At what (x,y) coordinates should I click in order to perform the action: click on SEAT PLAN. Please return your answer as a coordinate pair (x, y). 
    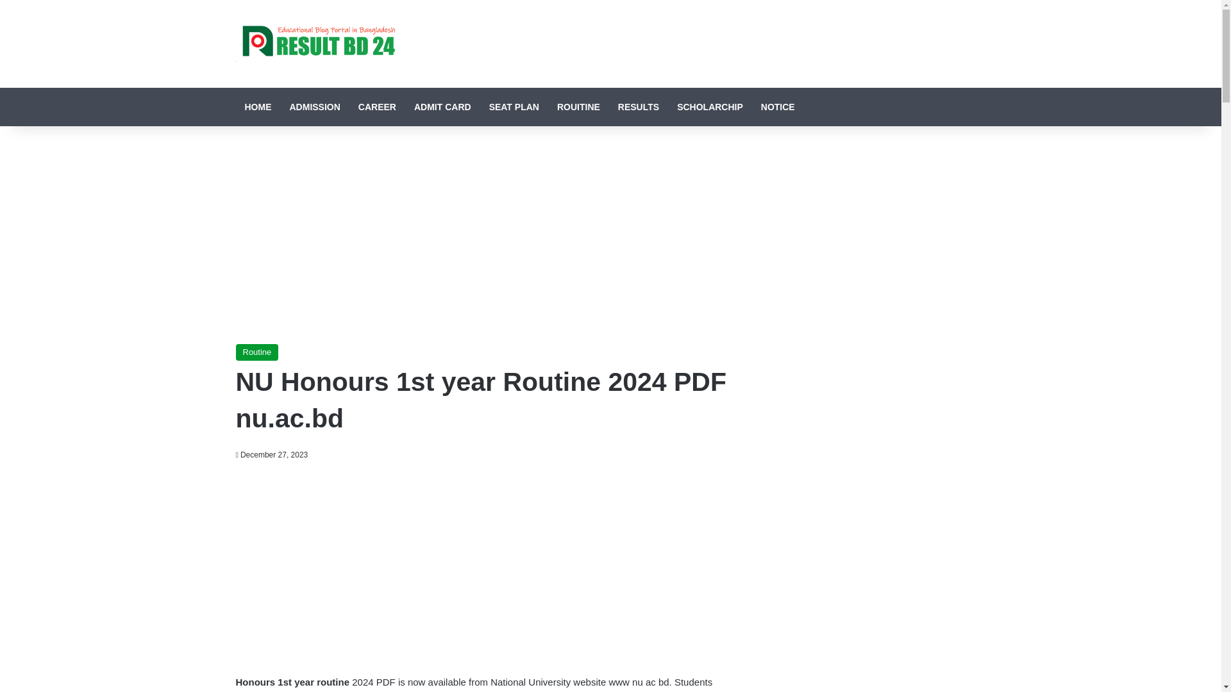
    Looking at the image, I should click on (514, 106).